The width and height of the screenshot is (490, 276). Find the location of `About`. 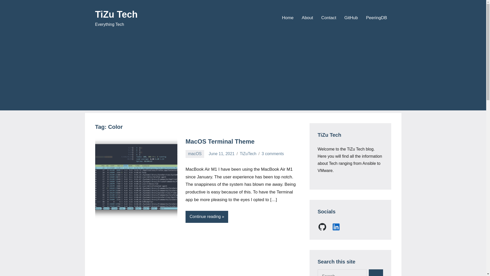

About is located at coordinates (307, 18).